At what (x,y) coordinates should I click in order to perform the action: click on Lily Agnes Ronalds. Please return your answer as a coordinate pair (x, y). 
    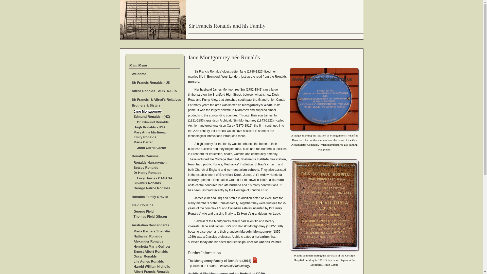
    Looking at the image, I should click on (149, 261).